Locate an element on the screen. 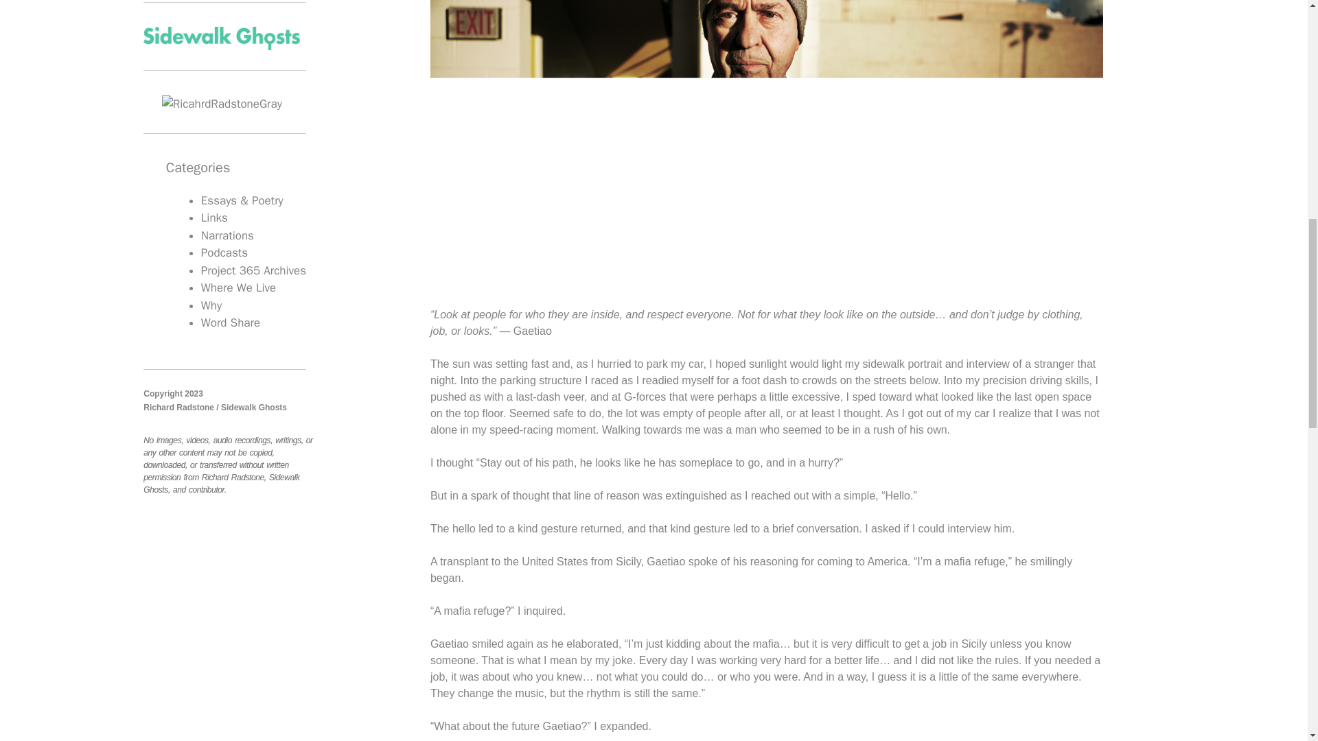 The image size is (1318, 741). Where We Live is located at coordinates (238, 287).